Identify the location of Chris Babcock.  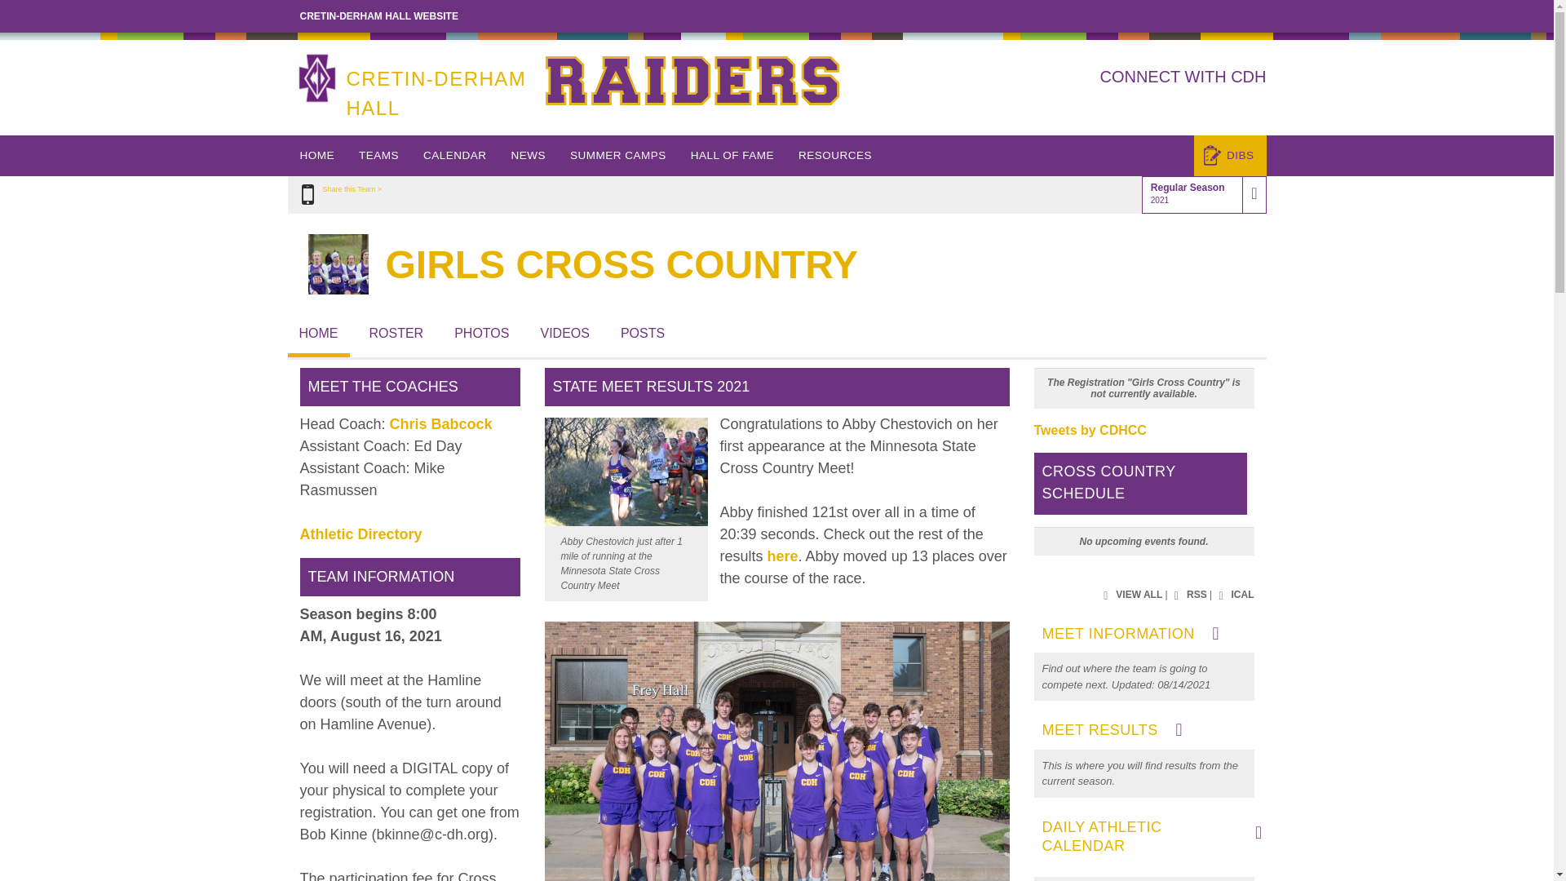
(441, 424).